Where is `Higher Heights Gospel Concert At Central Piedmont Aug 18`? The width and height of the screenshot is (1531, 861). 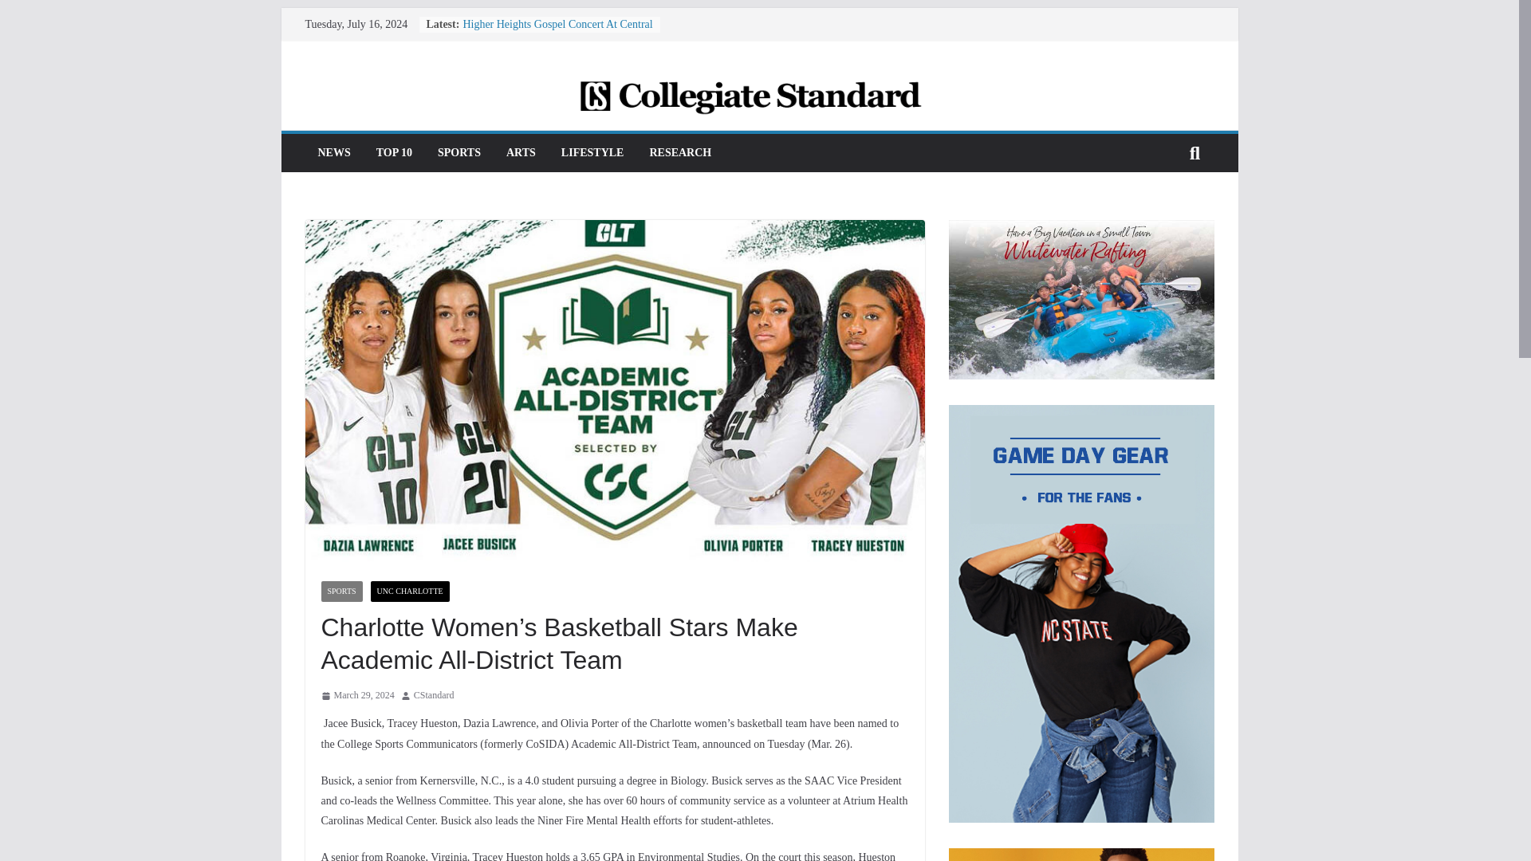
Higher Heights Gospel Concert At Central Piedmont Aug 18 is located at coordinates (557, 32).